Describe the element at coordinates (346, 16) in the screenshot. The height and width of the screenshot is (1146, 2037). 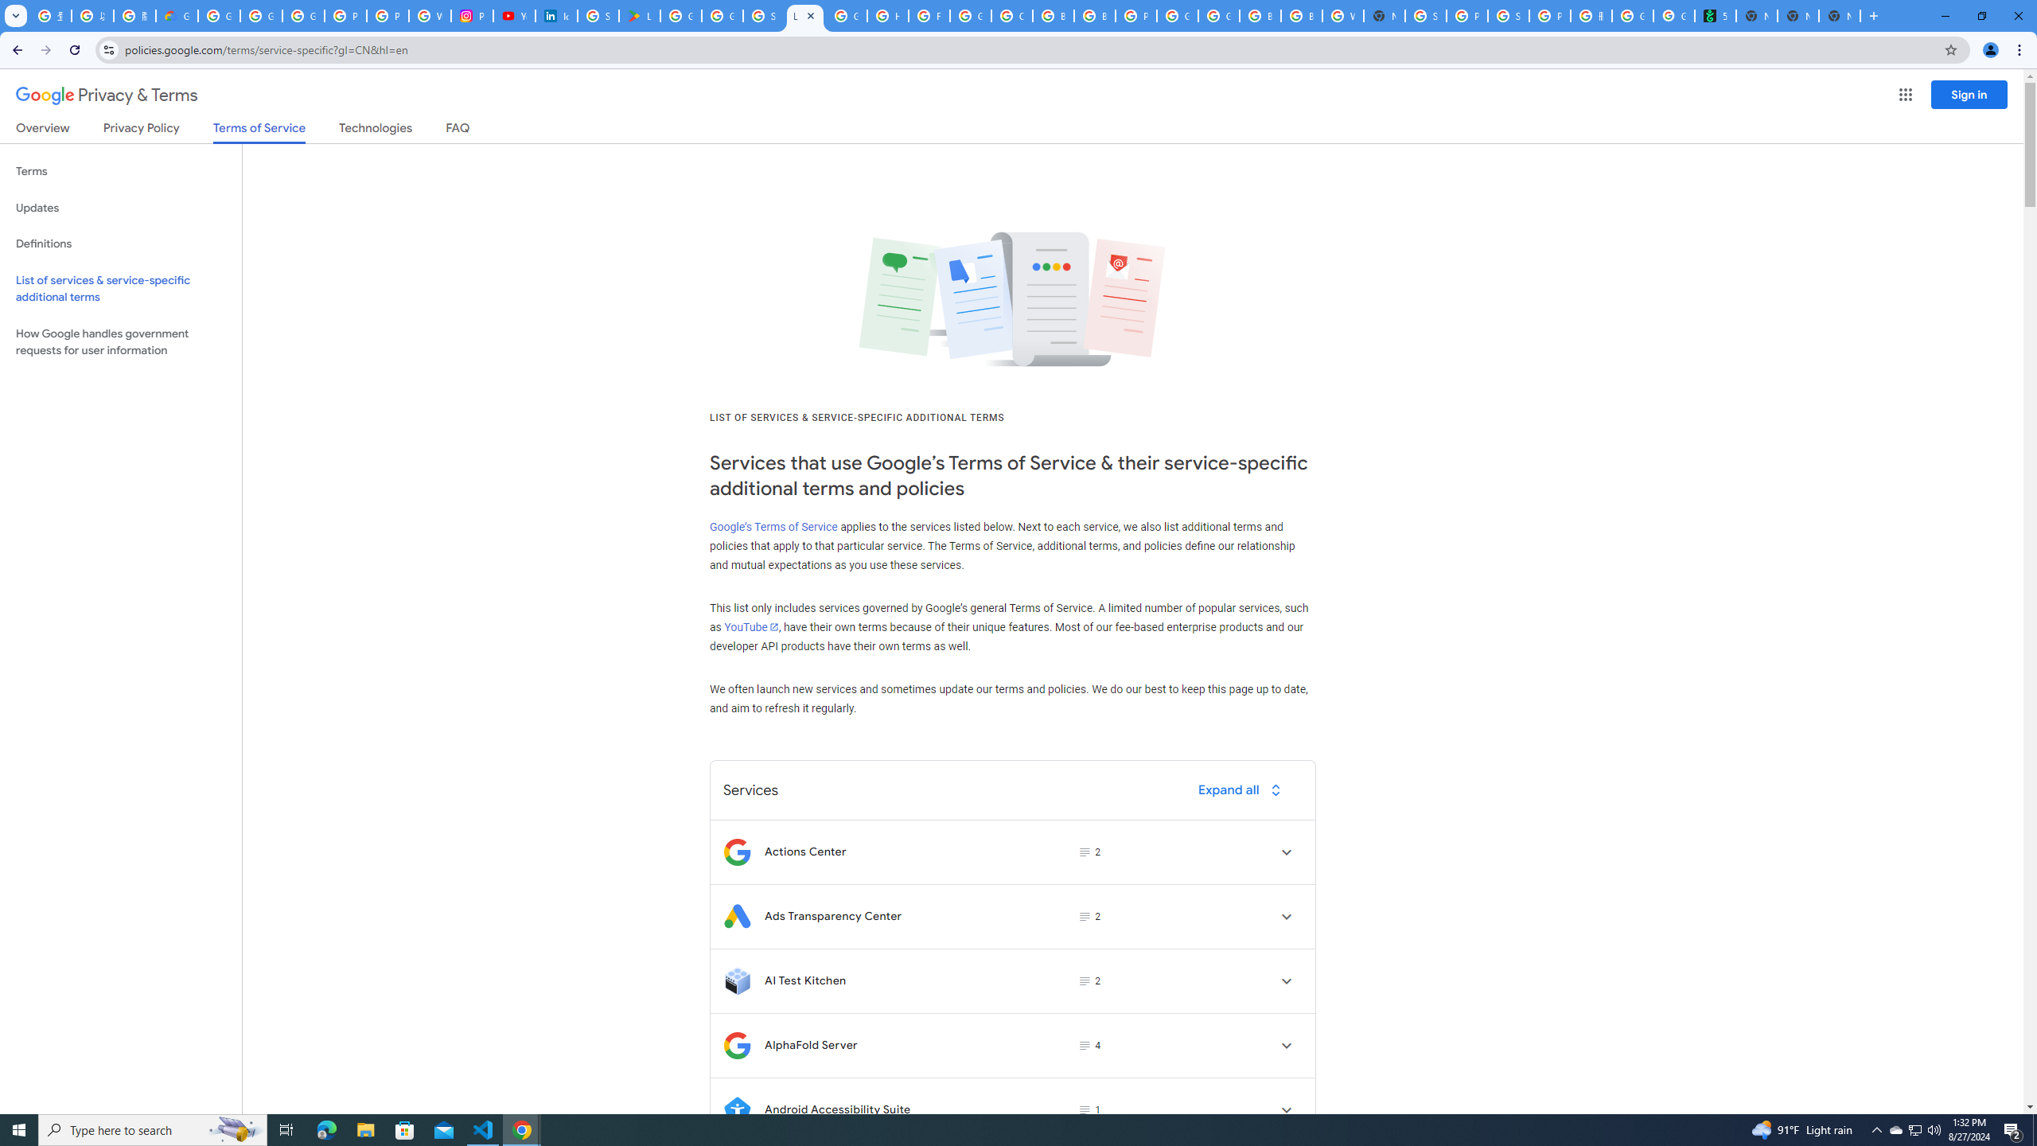
I see `Privacy Help Center - Policies Help` at that location.